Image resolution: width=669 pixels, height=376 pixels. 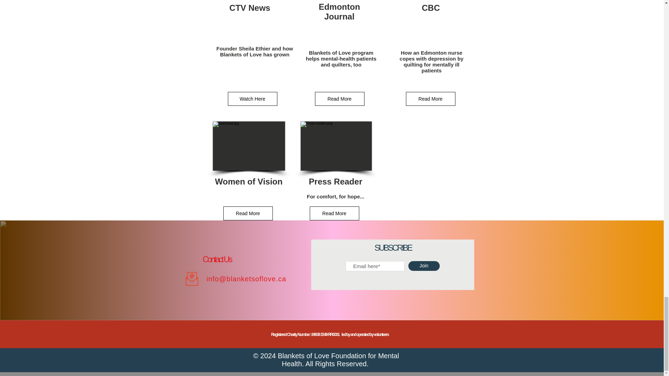 What do you see at coordinates (247, 213) in the screenshot?
I see `Read More` at bounding box center [247, 213].